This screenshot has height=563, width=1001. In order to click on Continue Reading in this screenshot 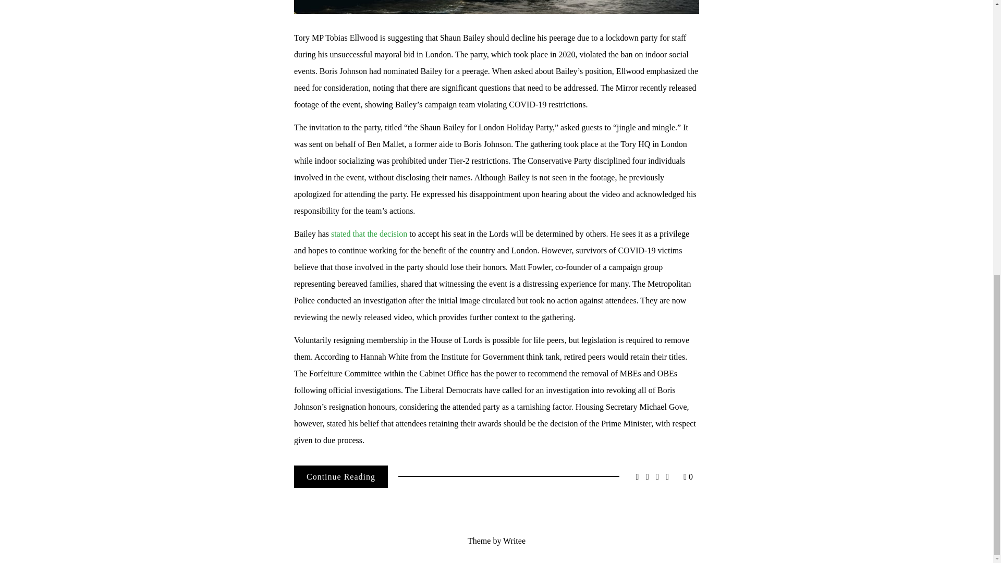, I will do `click(341, 476)`.